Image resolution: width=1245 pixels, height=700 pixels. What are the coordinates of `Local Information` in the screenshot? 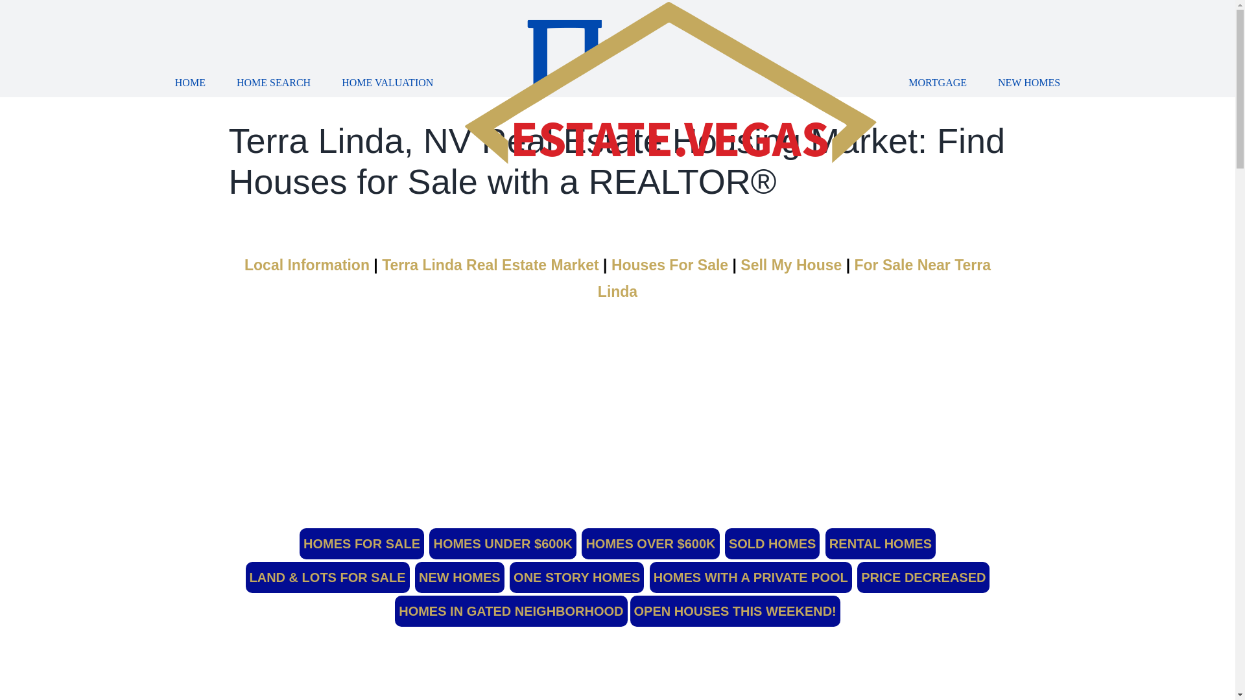 It's located at (431, 279).